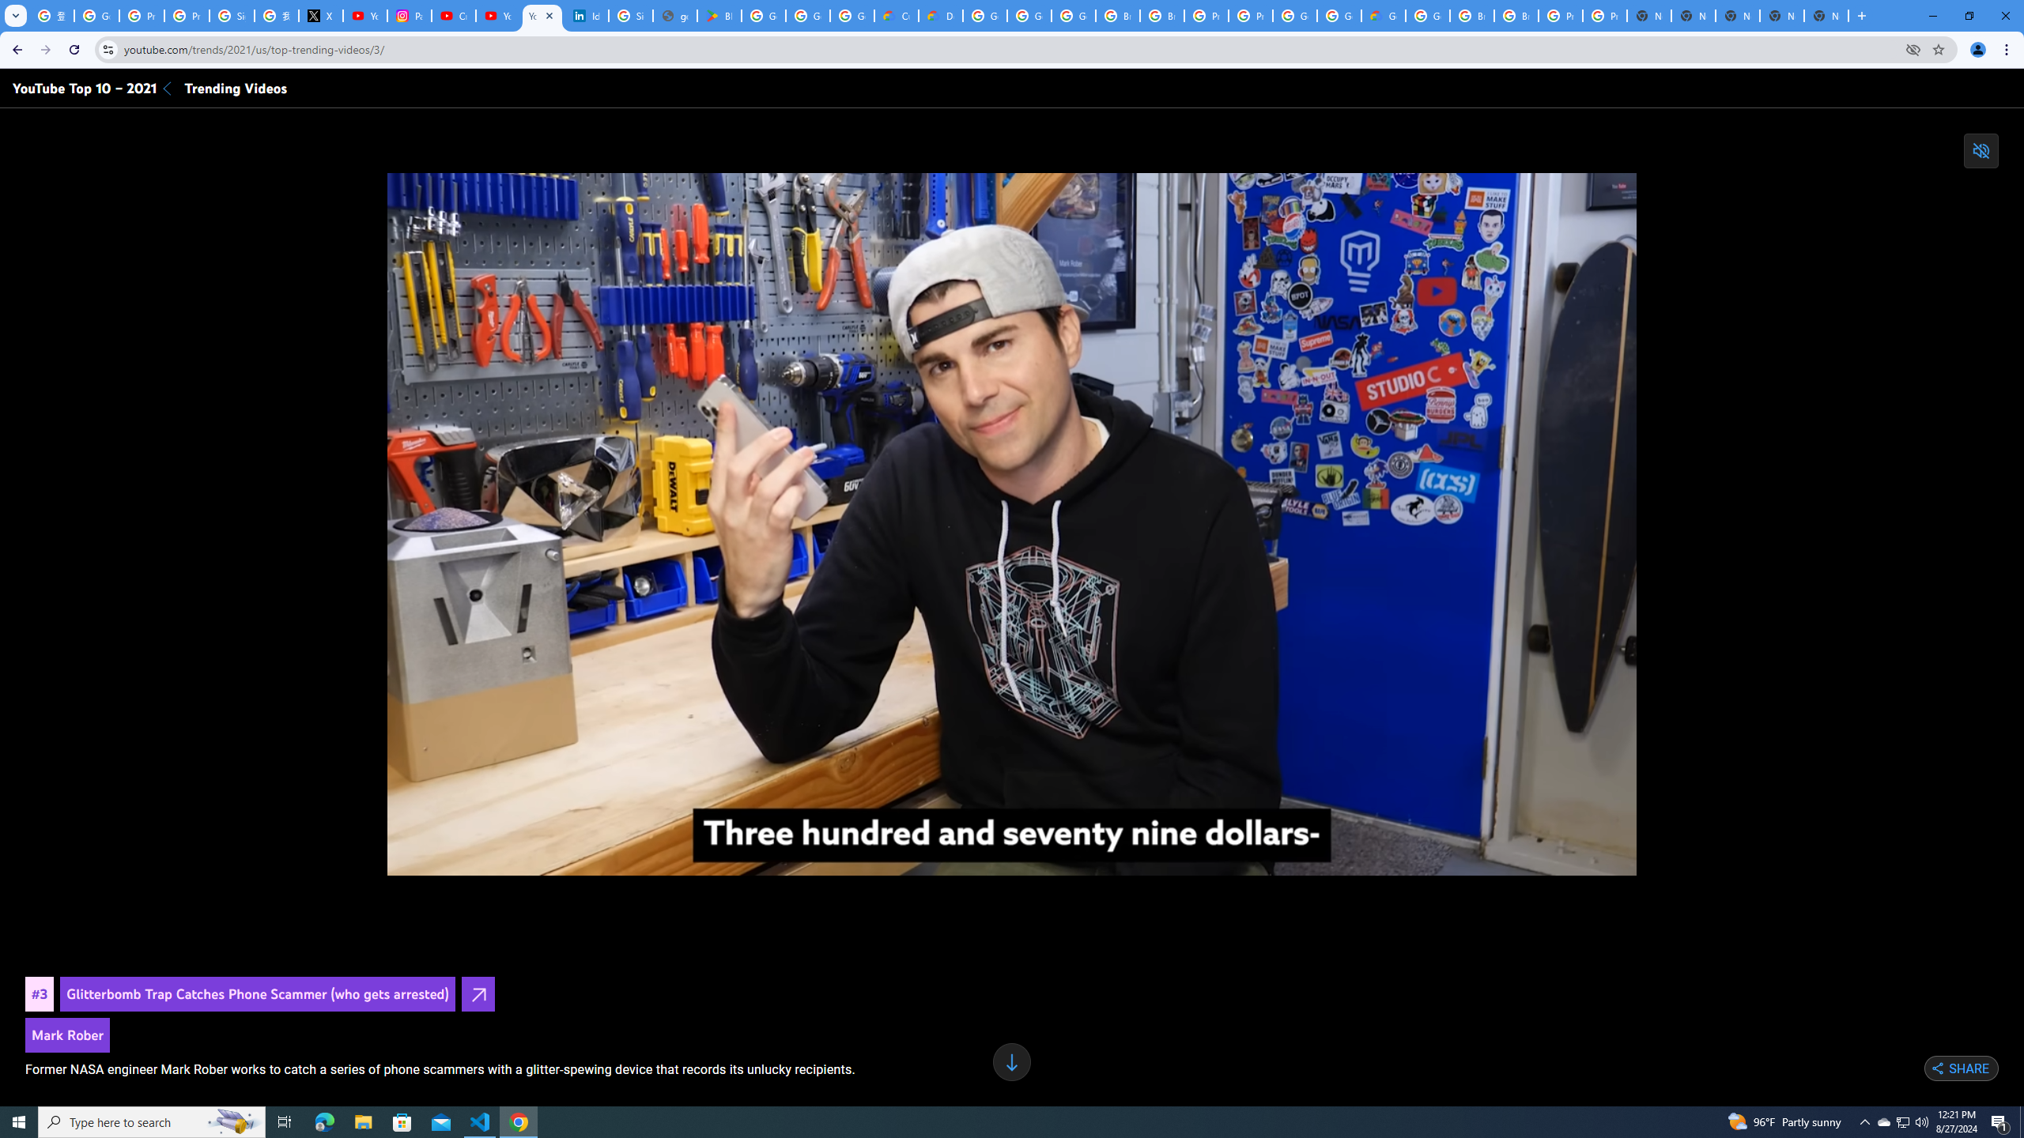  What do you see at coordinates (320, 16) in the screenshot?
I see `X` at bounding box center [320, 16].